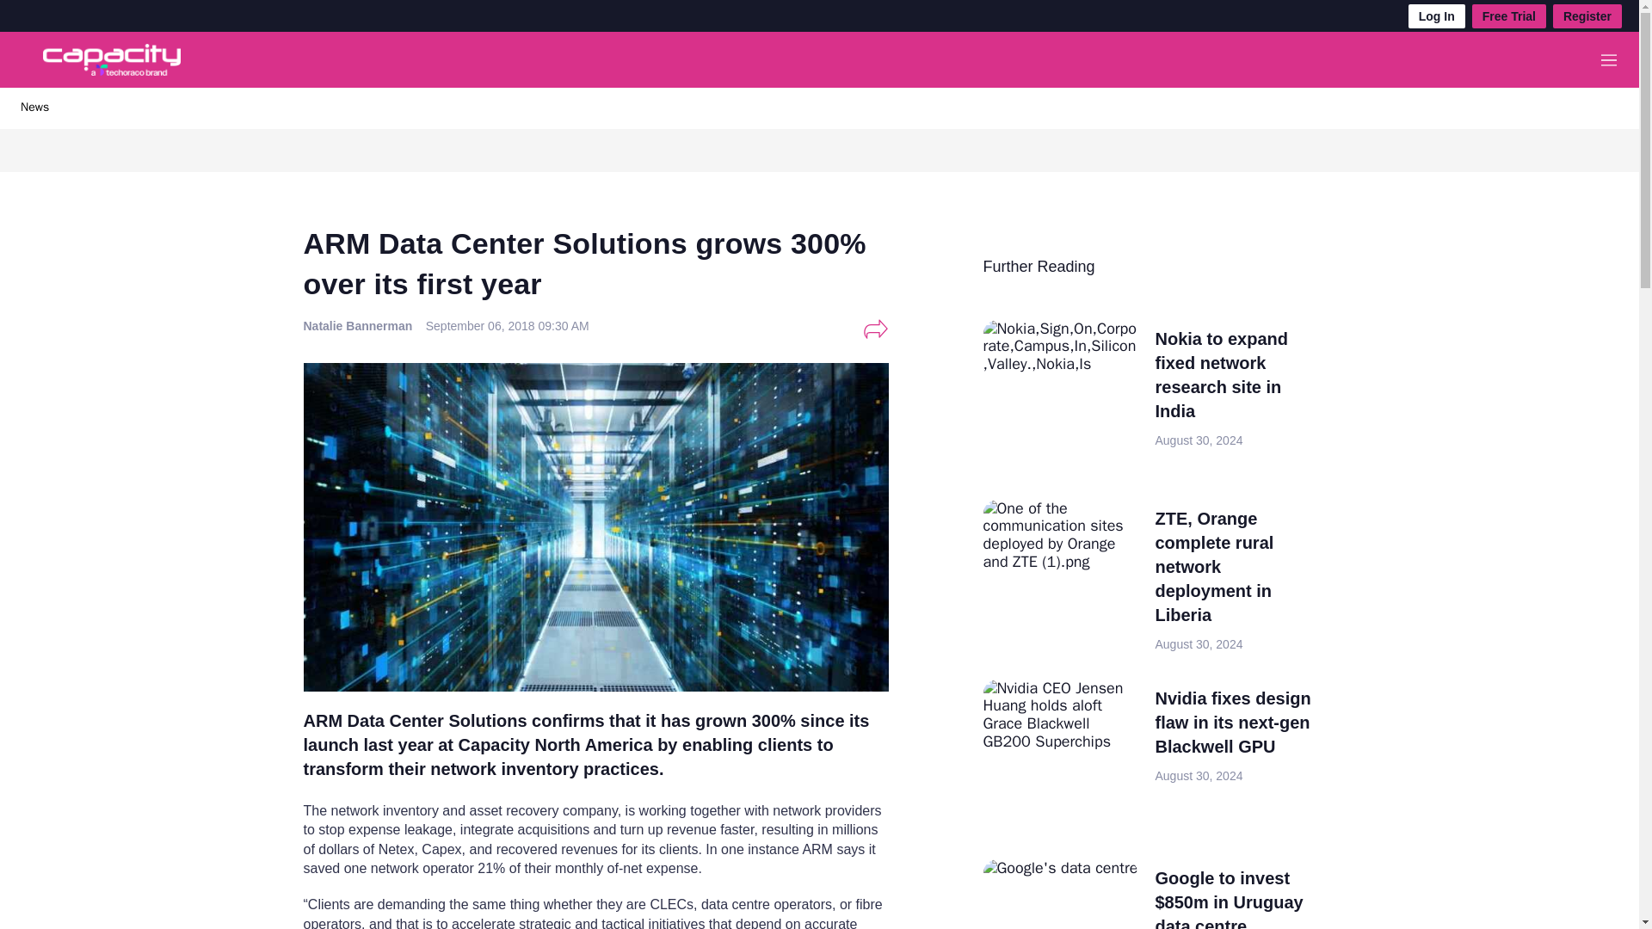 The width and height of the screenshot is (1652, 929). I want to click on Free Trial, so click(1509, 15).